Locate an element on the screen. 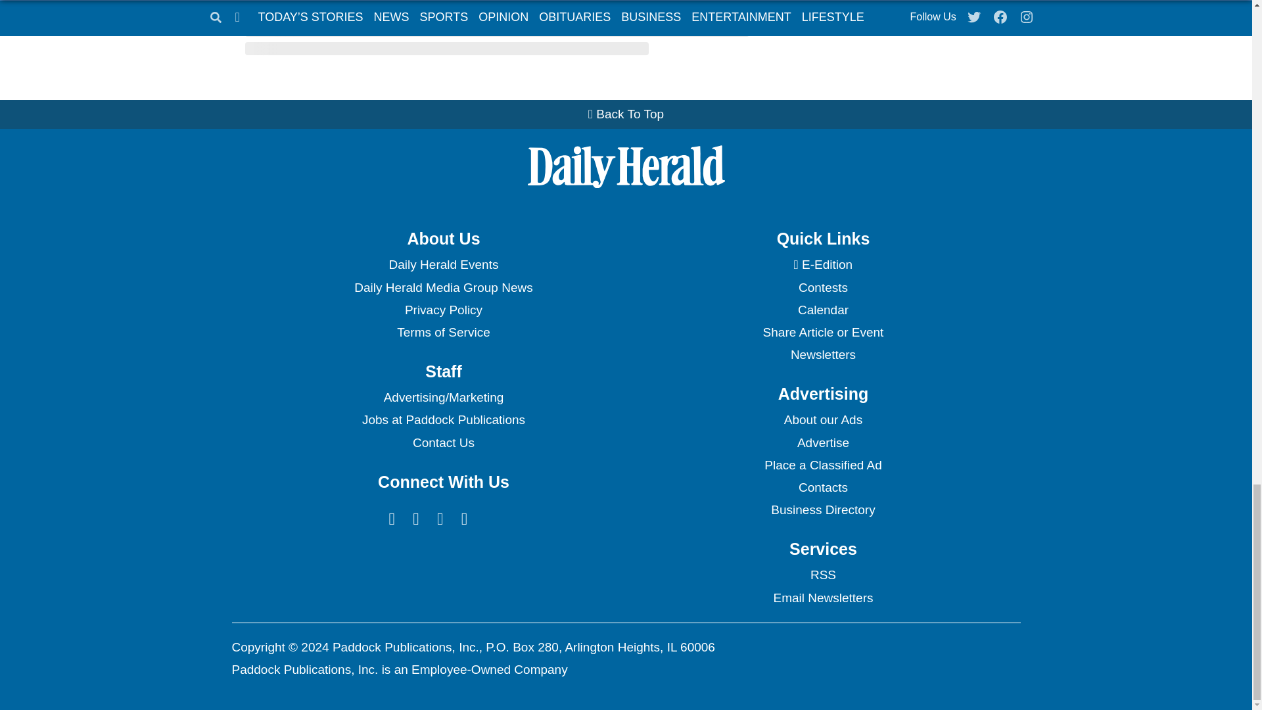  Contact Us is located at coordinates (443, 443).